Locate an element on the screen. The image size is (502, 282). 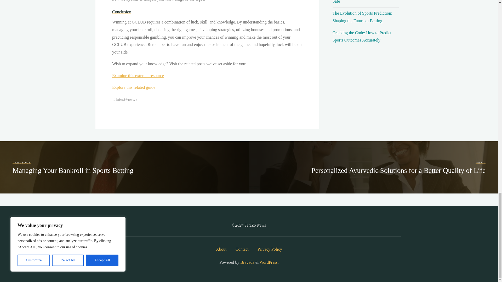
Examine this external resource is located at coordinates (138, 75).